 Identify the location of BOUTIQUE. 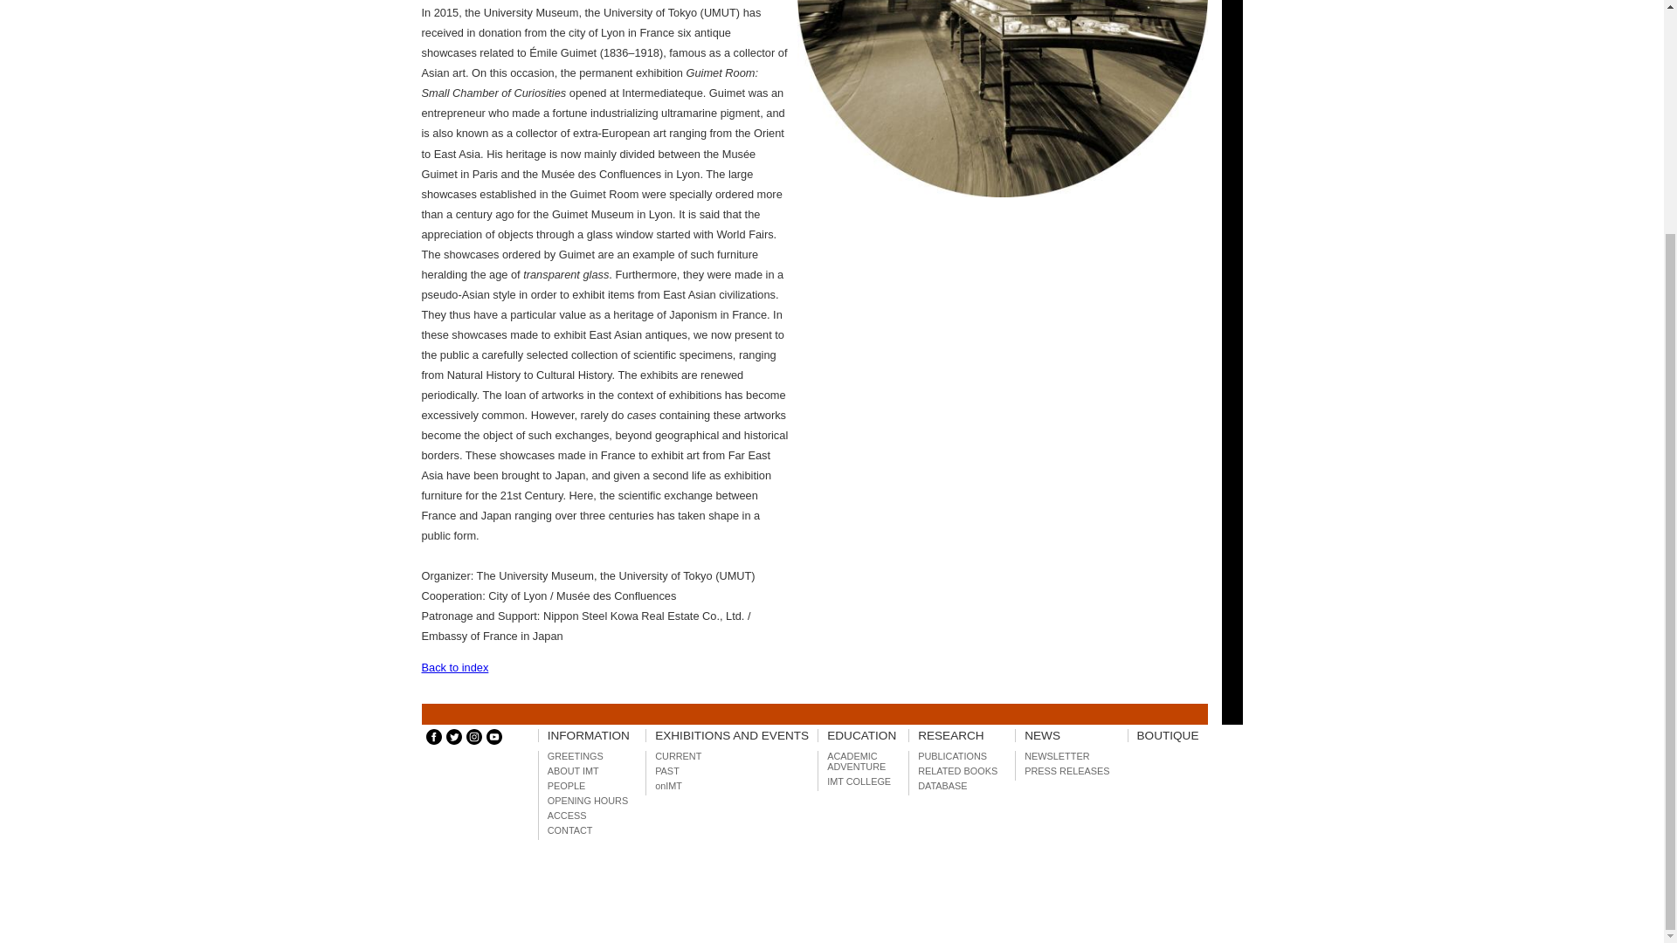
(1167, 735).